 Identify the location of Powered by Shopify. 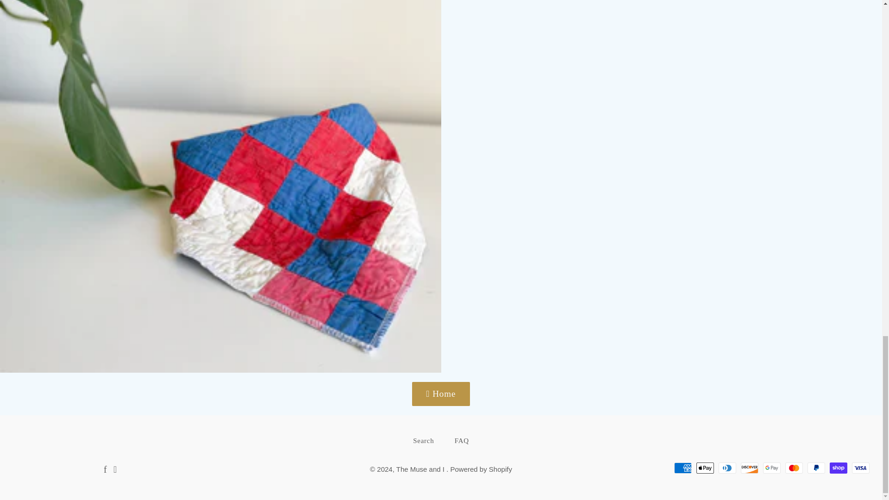
(481, 469).